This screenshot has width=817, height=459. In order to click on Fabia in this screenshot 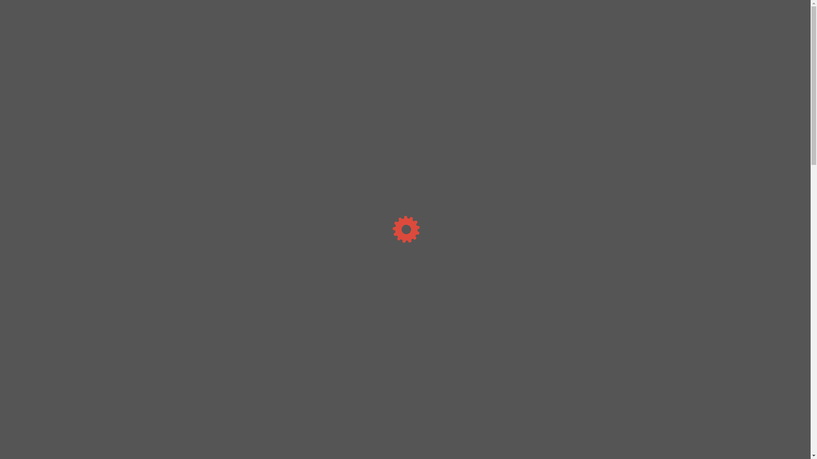, I will do `click(598, 180)`.